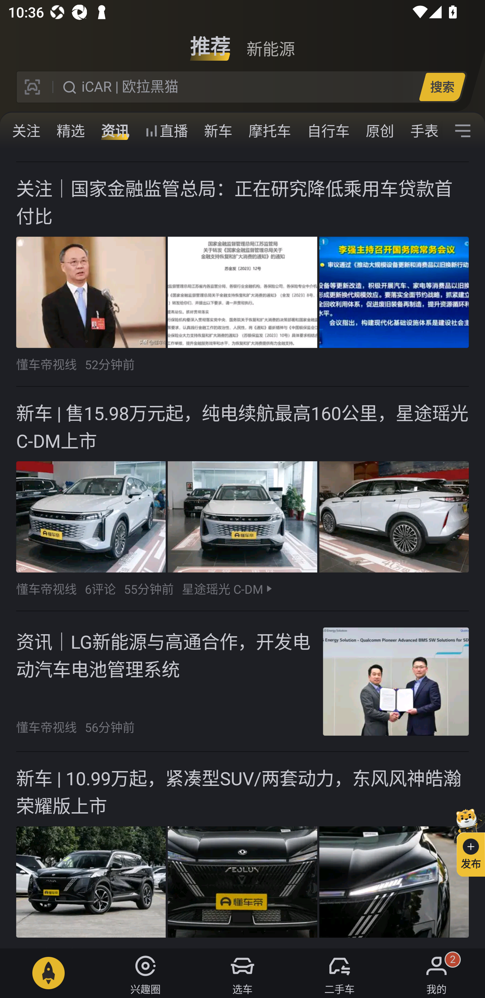  What do you see at coordinates (26, 131) in the screenshot?
I see `关注` at bounding box center [26, 131].